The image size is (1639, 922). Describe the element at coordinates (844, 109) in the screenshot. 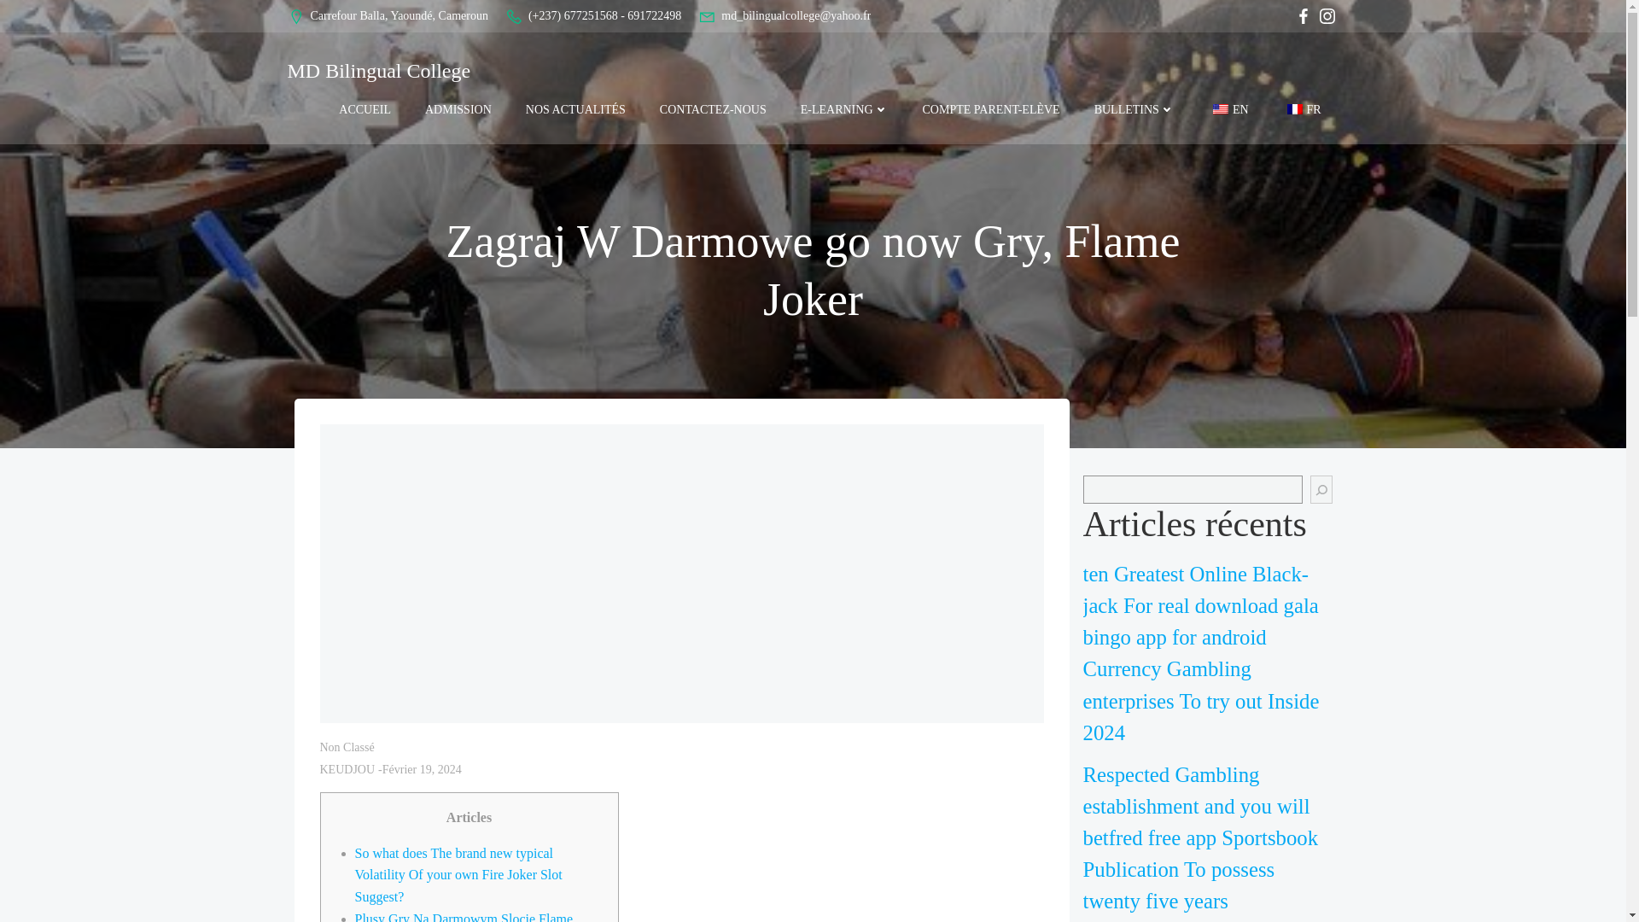

I see `E-LEARNING` at that location.